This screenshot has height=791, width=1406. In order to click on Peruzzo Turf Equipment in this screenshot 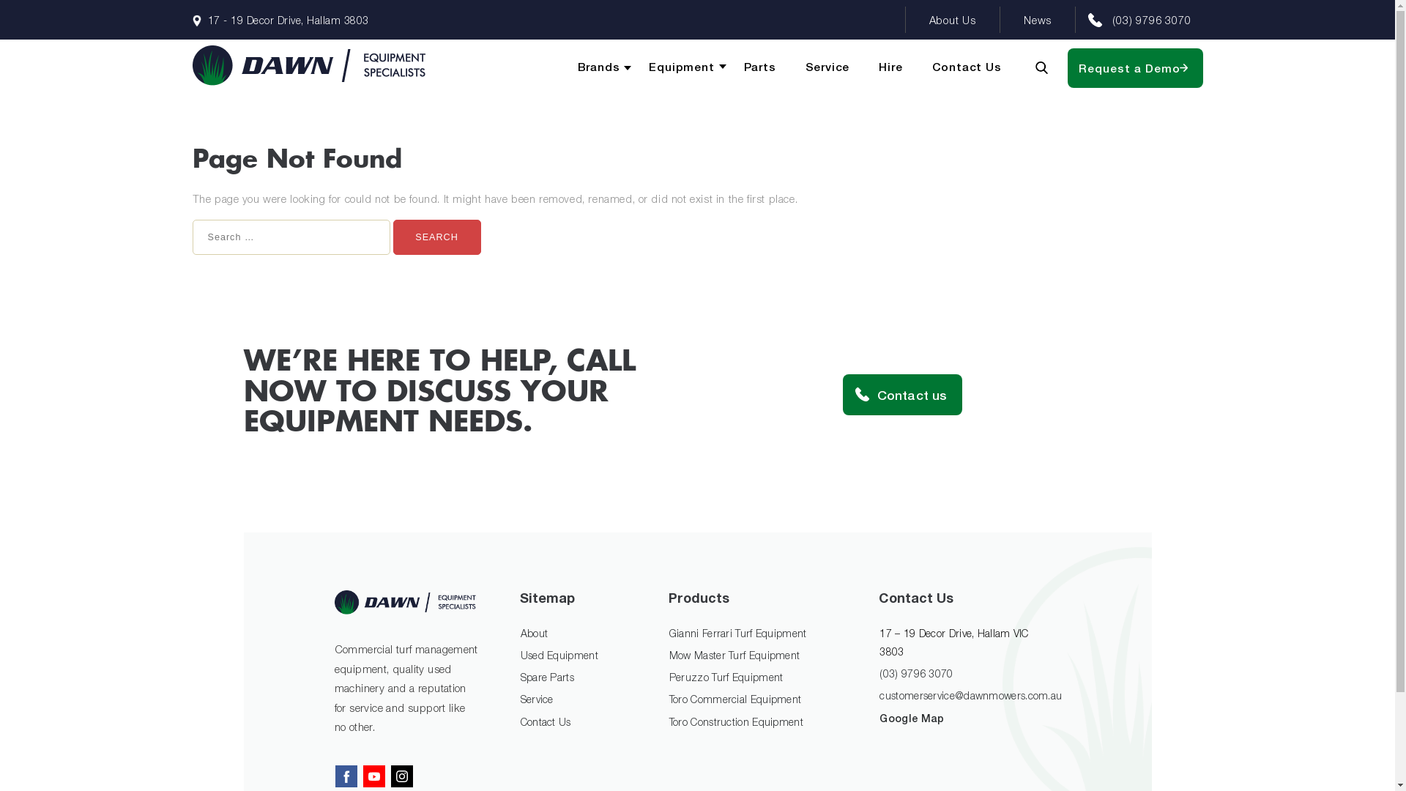, I will do `click(726, 677)`.